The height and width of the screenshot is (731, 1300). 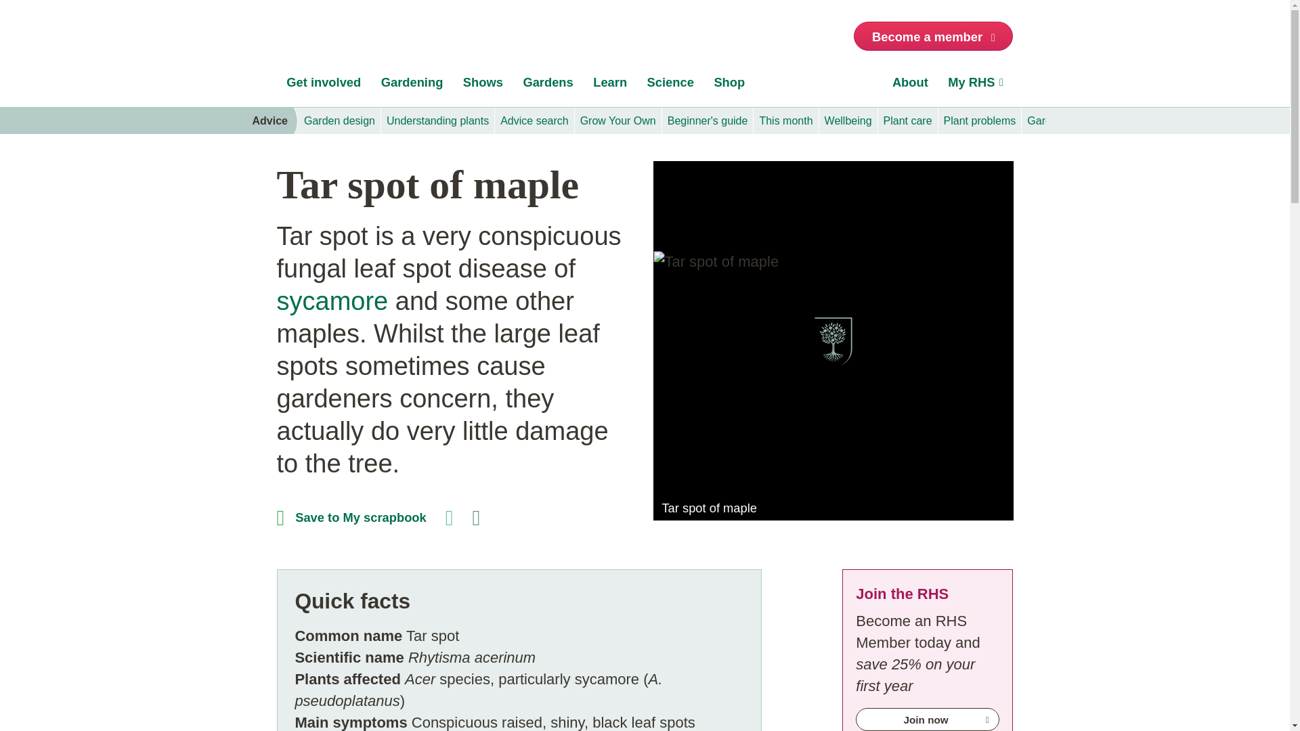 I want to click on Shop, so click(x=730, y=85).